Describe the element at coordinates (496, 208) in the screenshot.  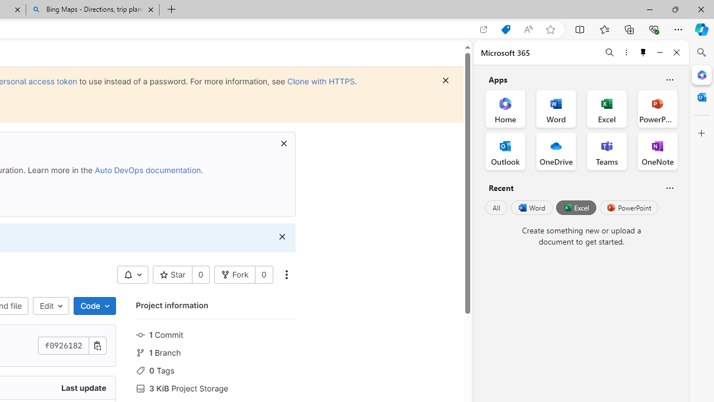
I see `All` at that location.